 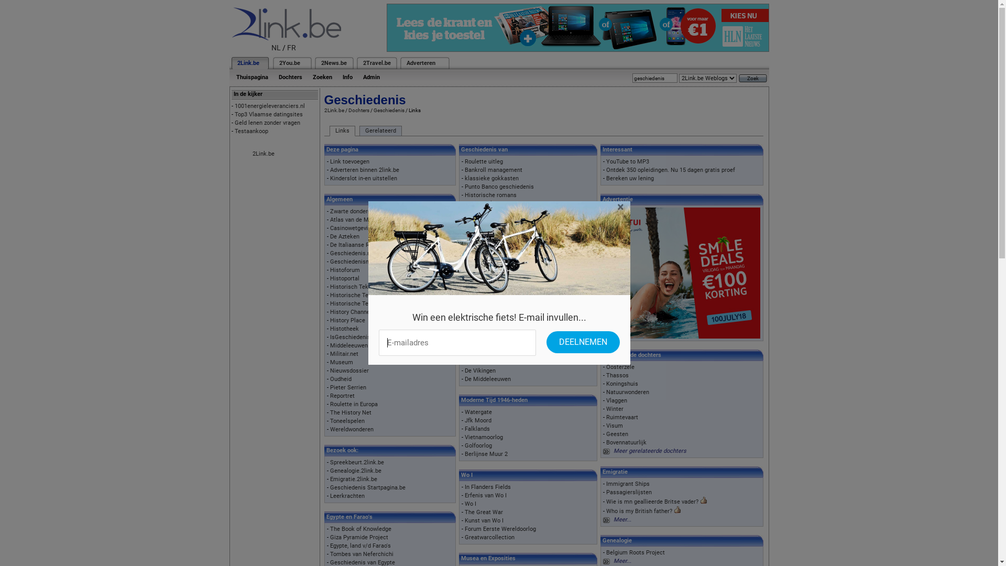 What do you see at coordinates (355, 228) in the screenshot?
I see `Casinowetgeving.nl` at bounding box center [355, 228].